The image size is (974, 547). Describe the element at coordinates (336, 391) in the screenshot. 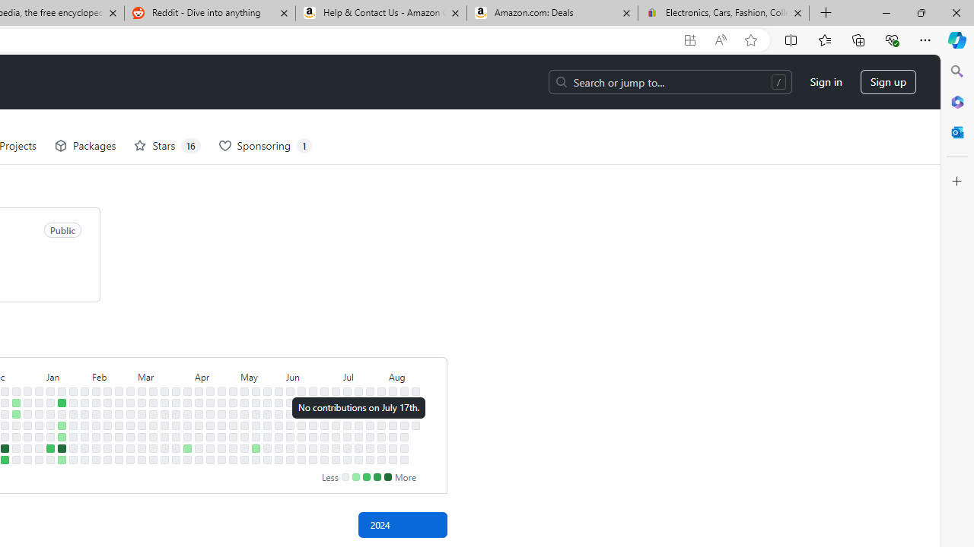

I see `No contributions on June 30th.` at that location.